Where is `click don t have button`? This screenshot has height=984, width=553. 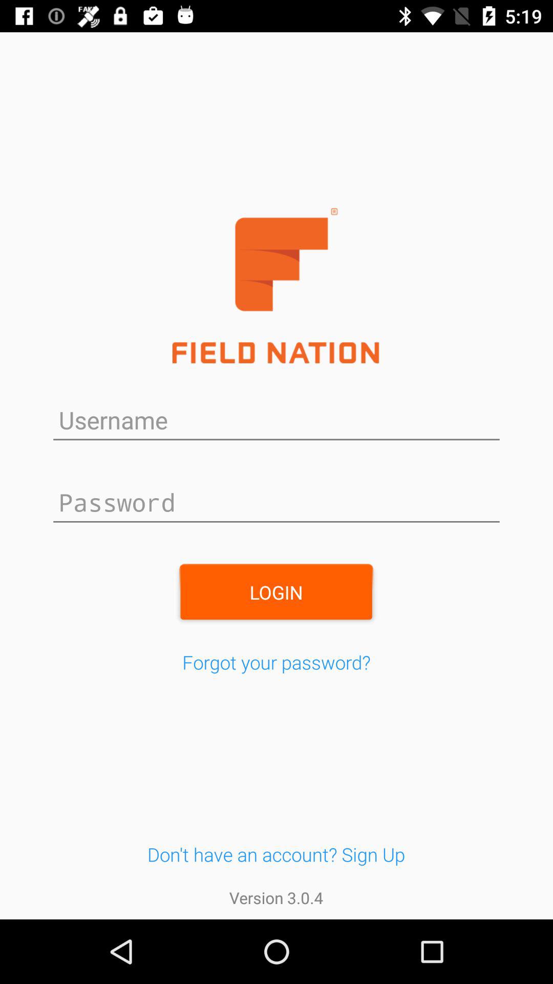 click don t have button is located at coordinates (276, 854).